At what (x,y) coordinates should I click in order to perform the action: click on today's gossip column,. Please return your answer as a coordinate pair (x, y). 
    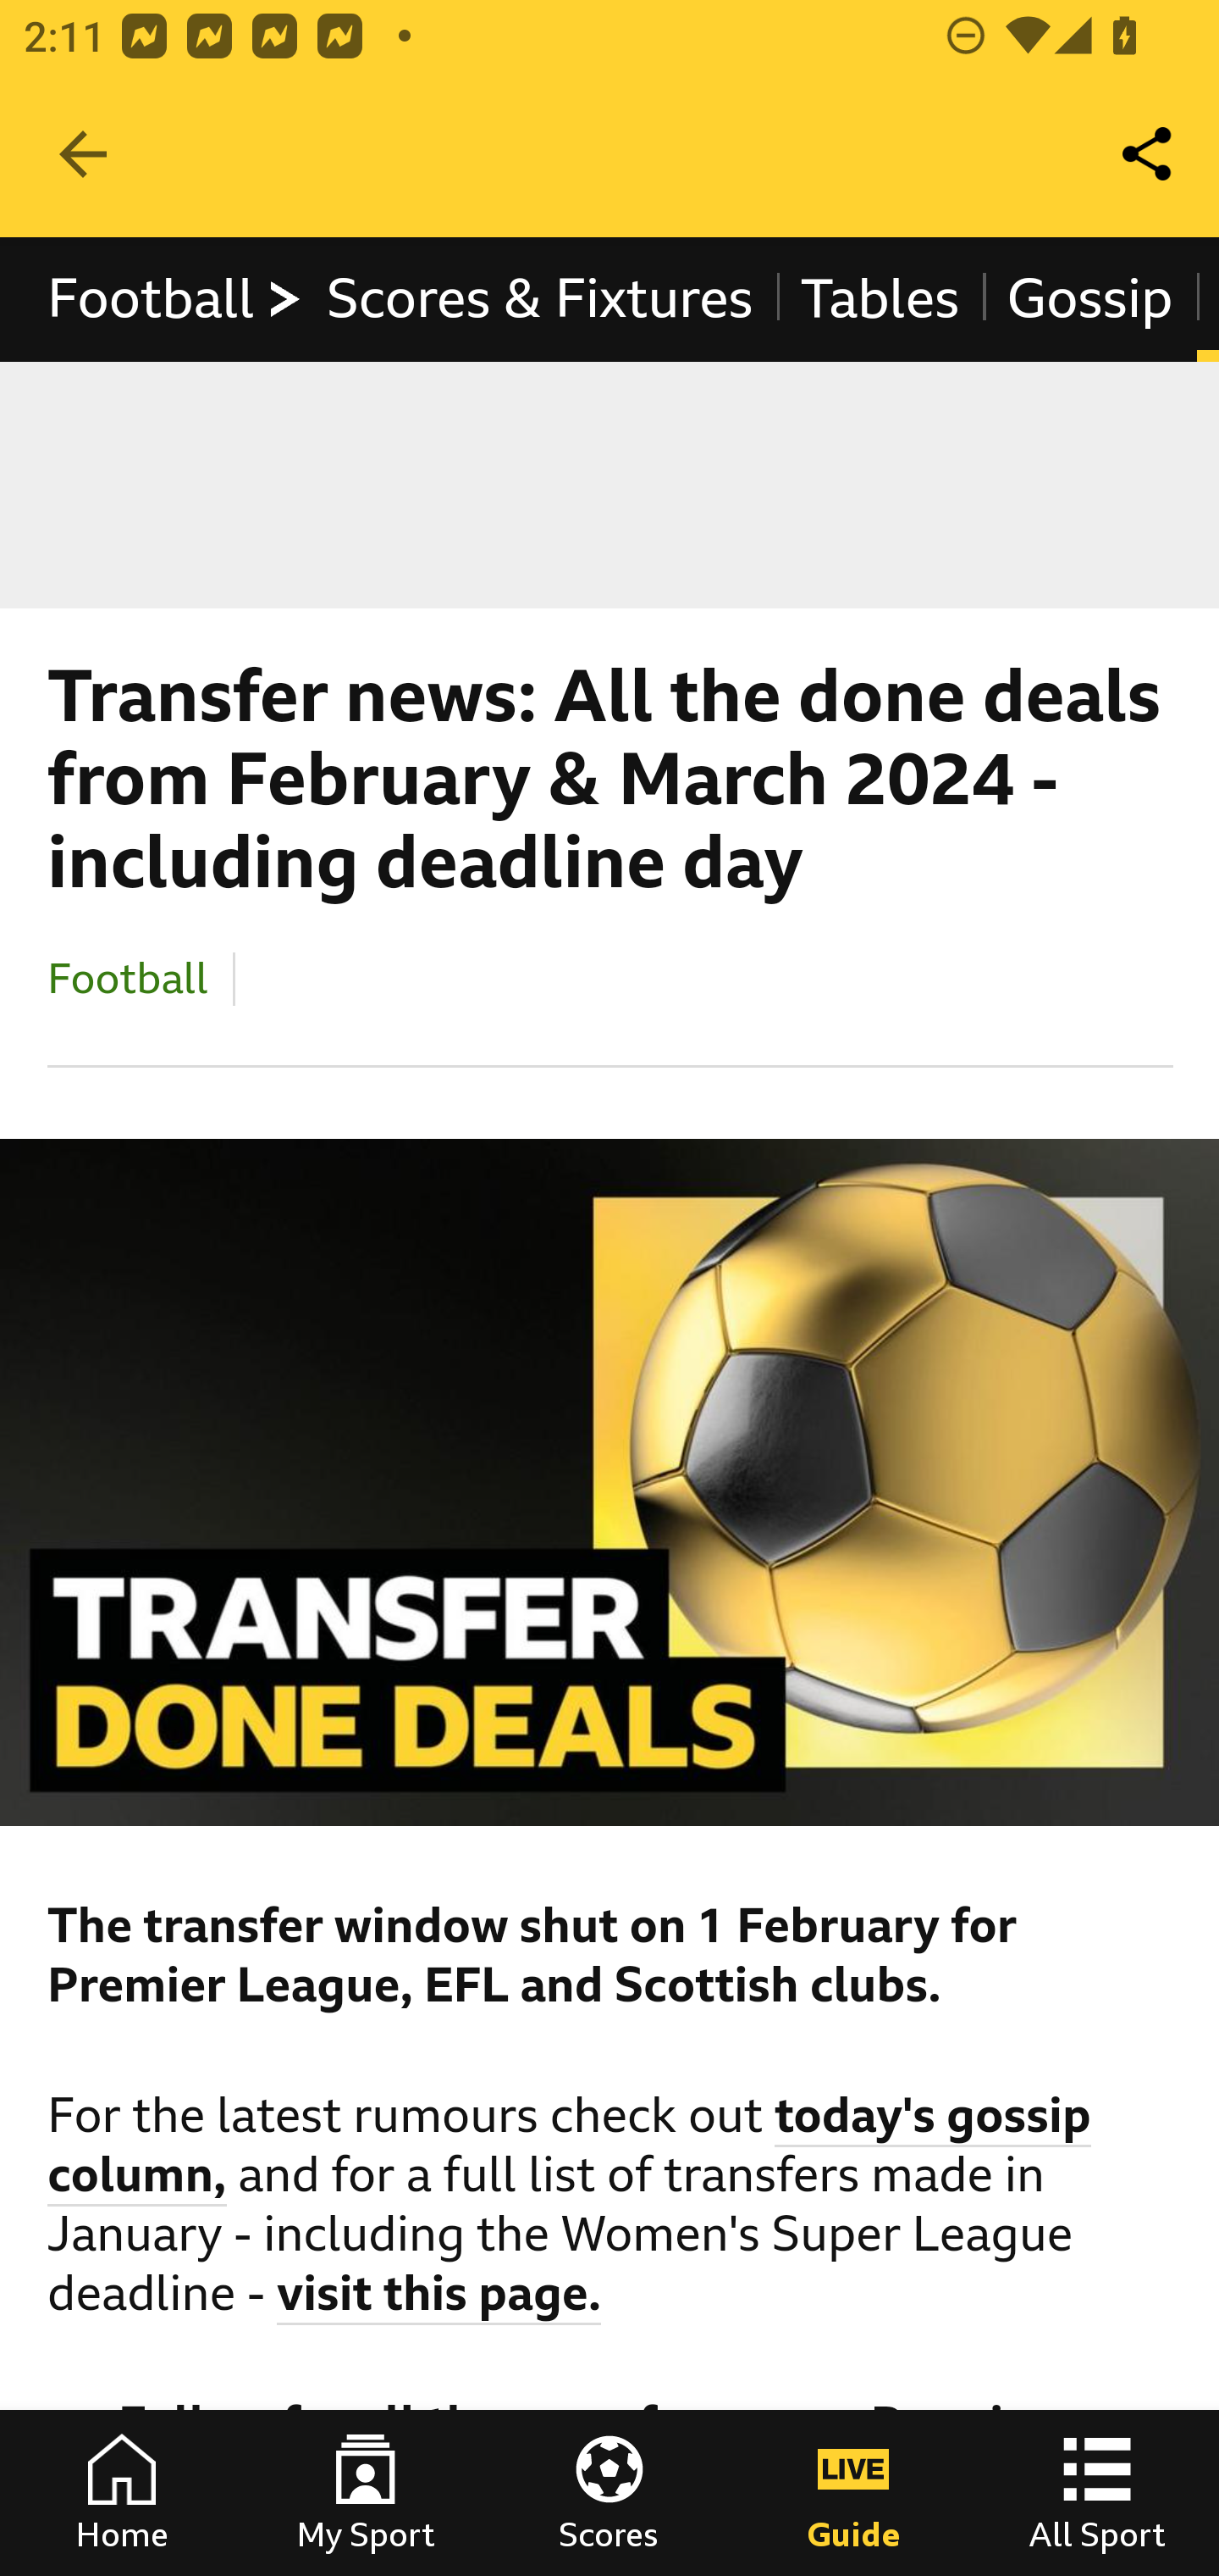
    Looking at the image, I should click on (571, 2148).